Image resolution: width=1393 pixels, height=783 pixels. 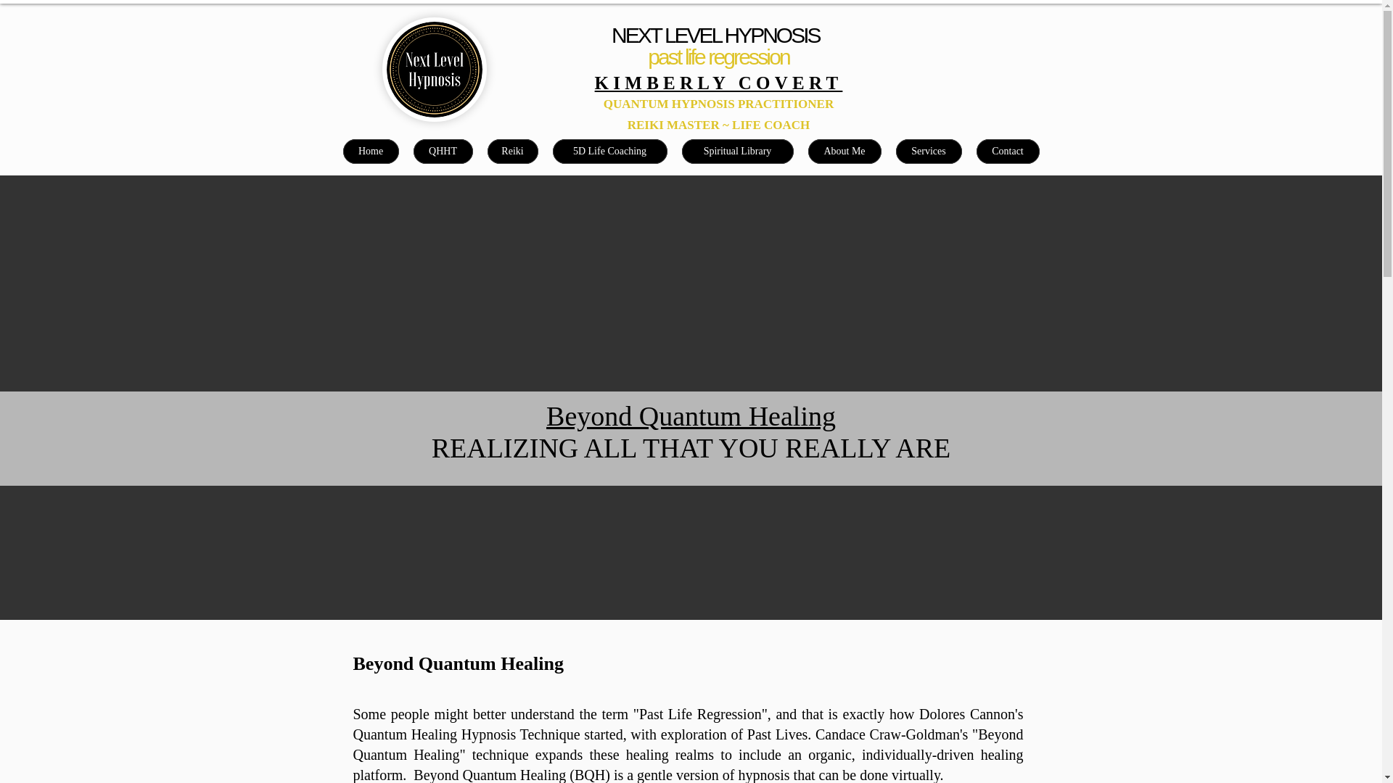 What do you see at coordinates (738, 151) in the screenshot?
I see `Spiritual Library` at bounding box center [738, 151].